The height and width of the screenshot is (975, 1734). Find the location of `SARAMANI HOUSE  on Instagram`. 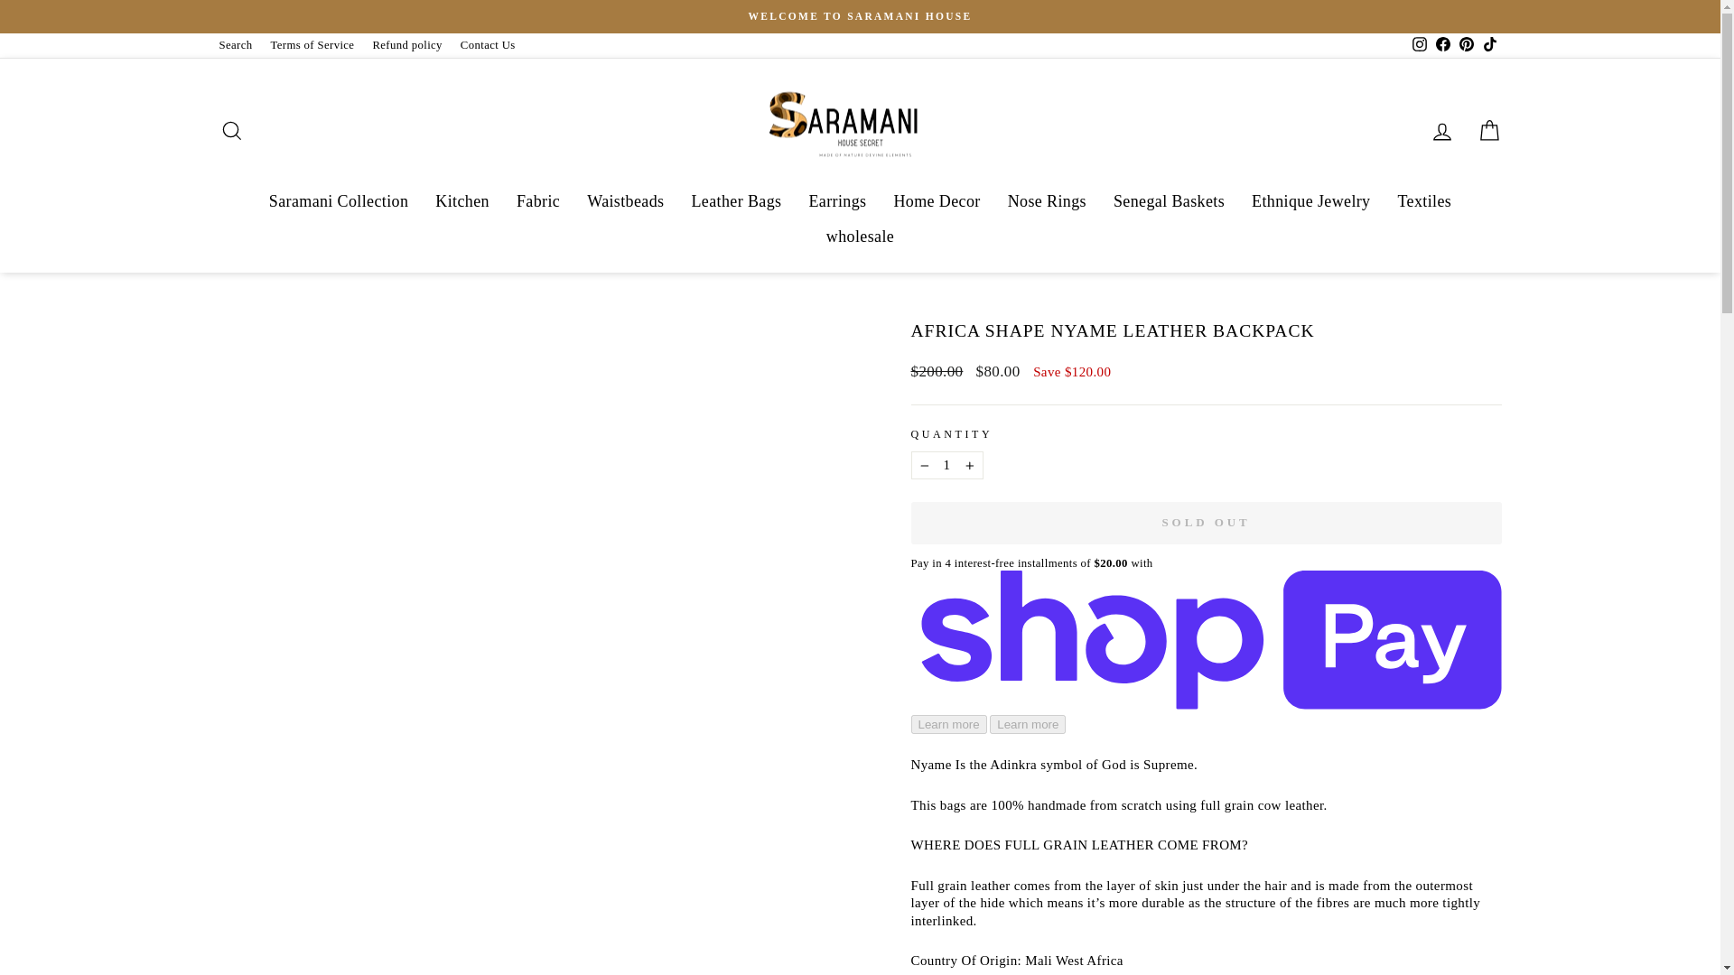

SARAMANI HOUSE  on Instagram is located at coordinates (1418, 45).